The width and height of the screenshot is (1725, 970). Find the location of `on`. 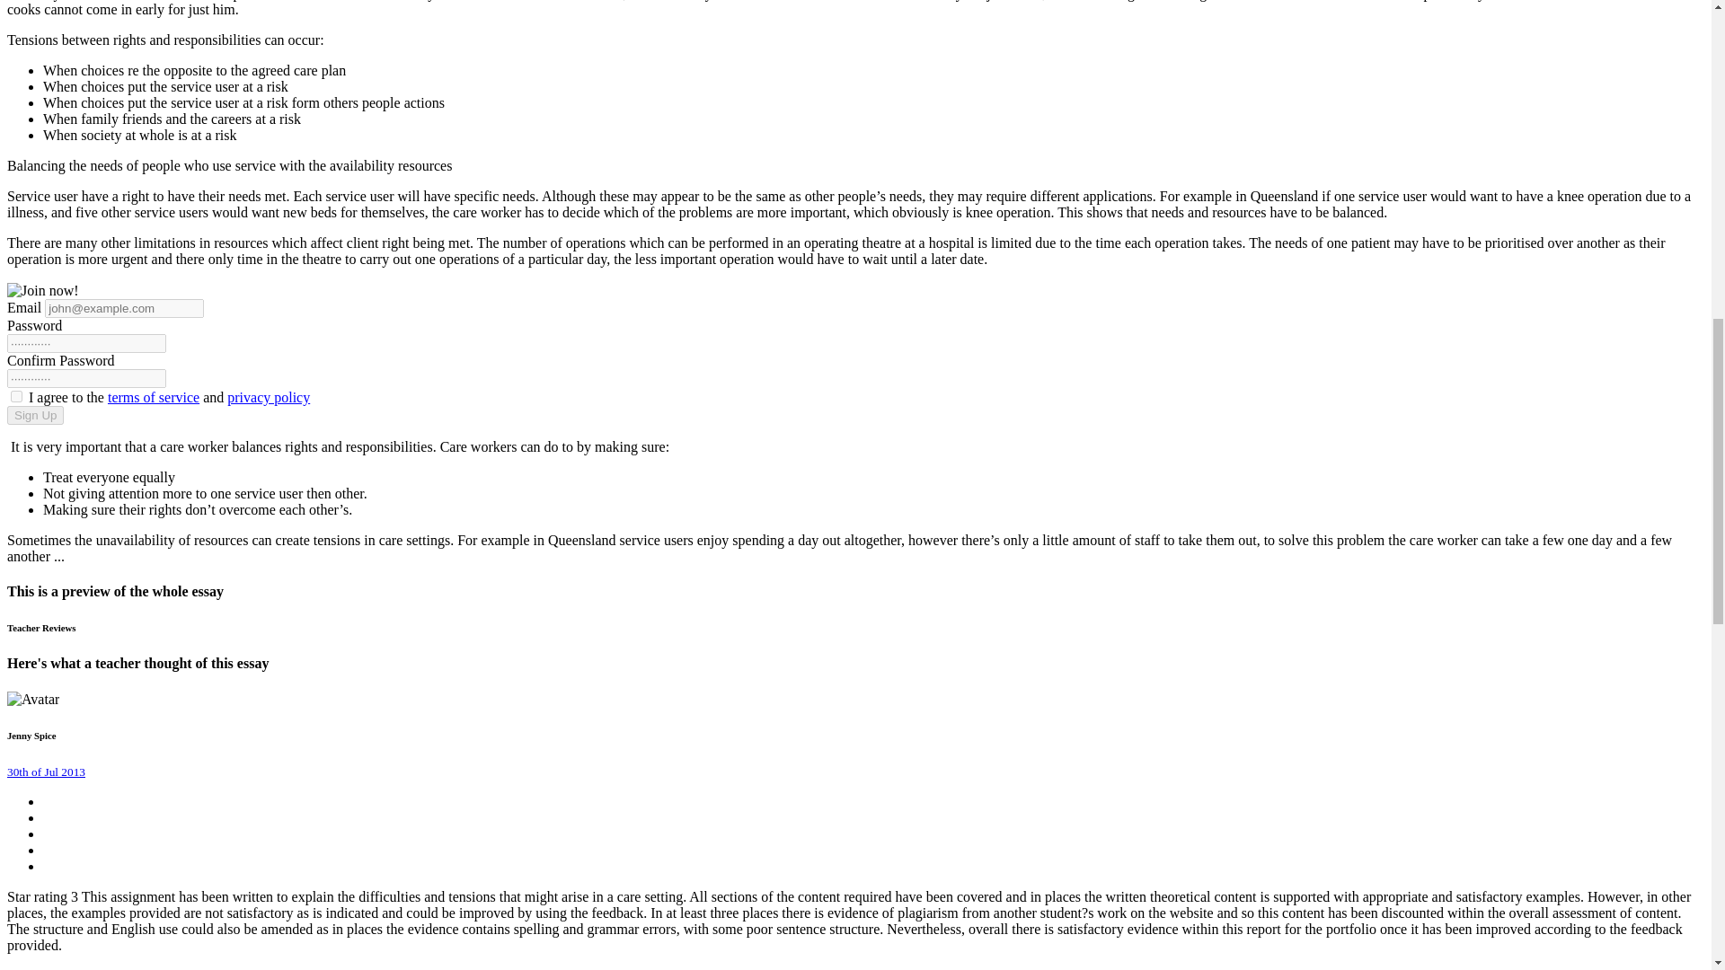

on is located at coordinates (16, 397).